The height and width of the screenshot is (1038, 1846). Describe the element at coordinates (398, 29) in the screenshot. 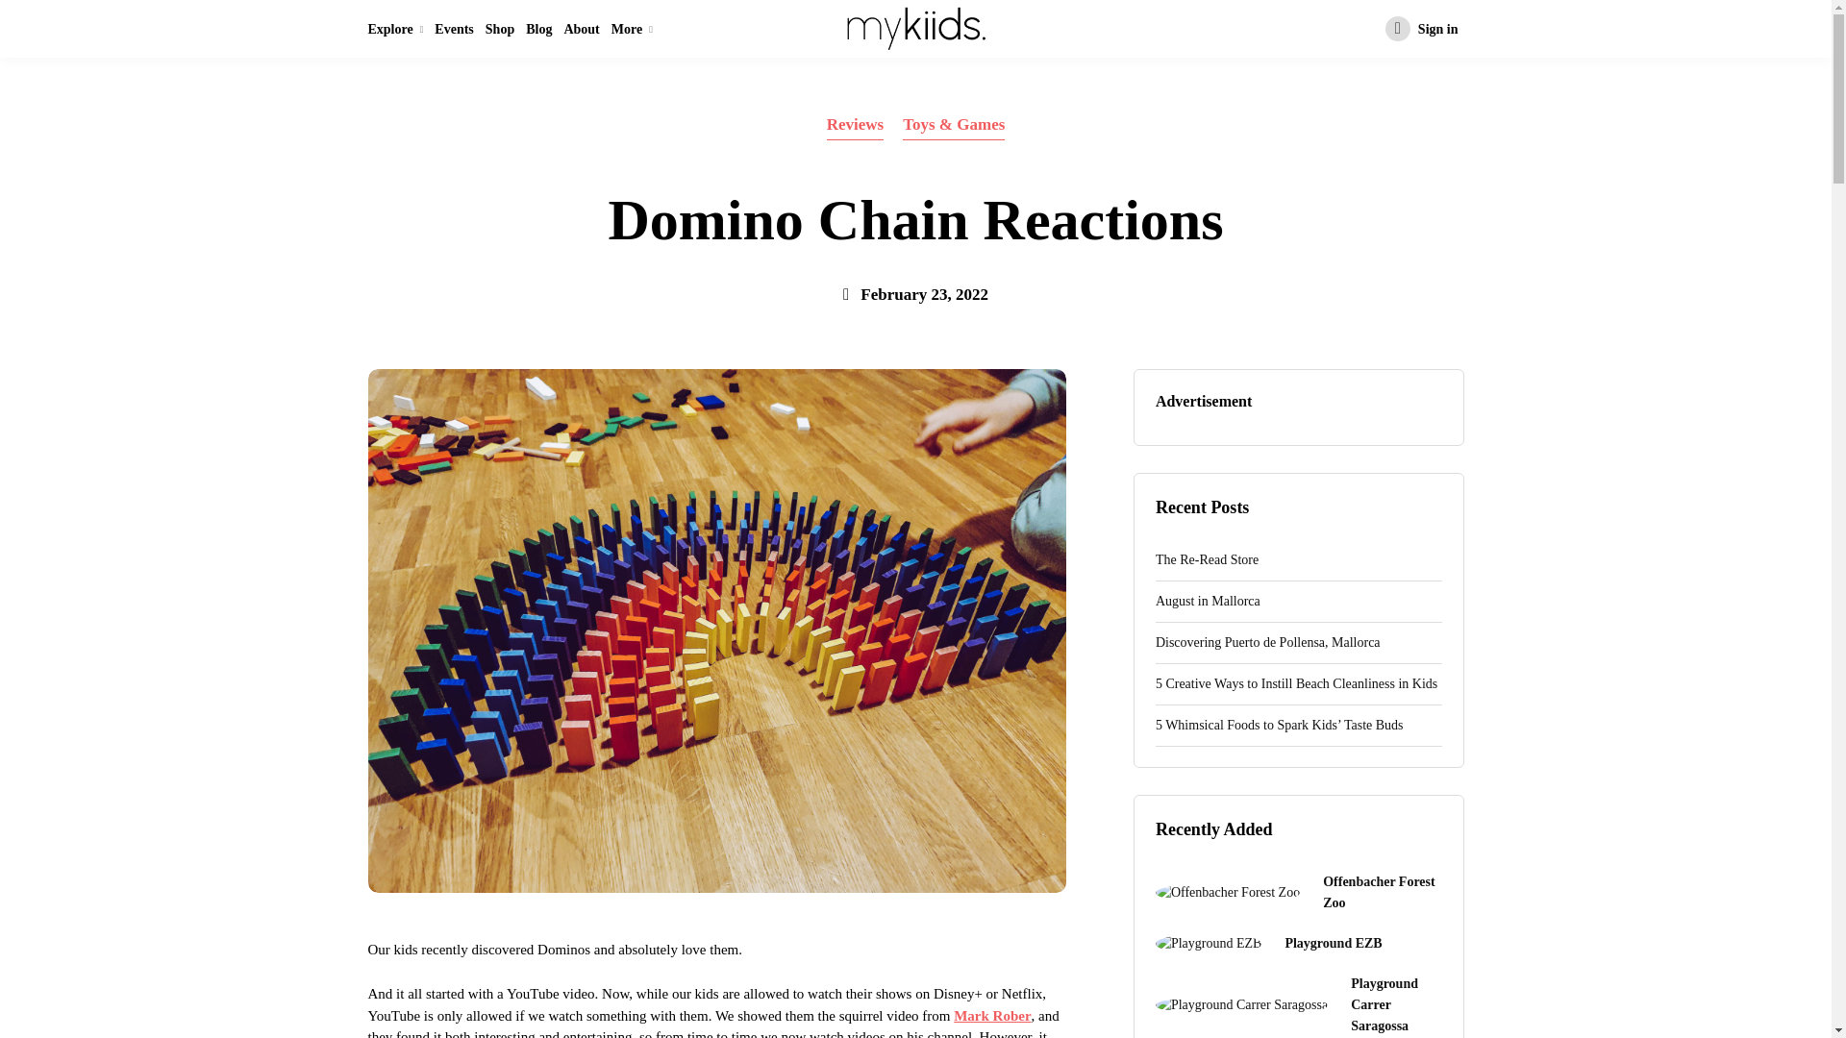

I see `Explore` at that location.